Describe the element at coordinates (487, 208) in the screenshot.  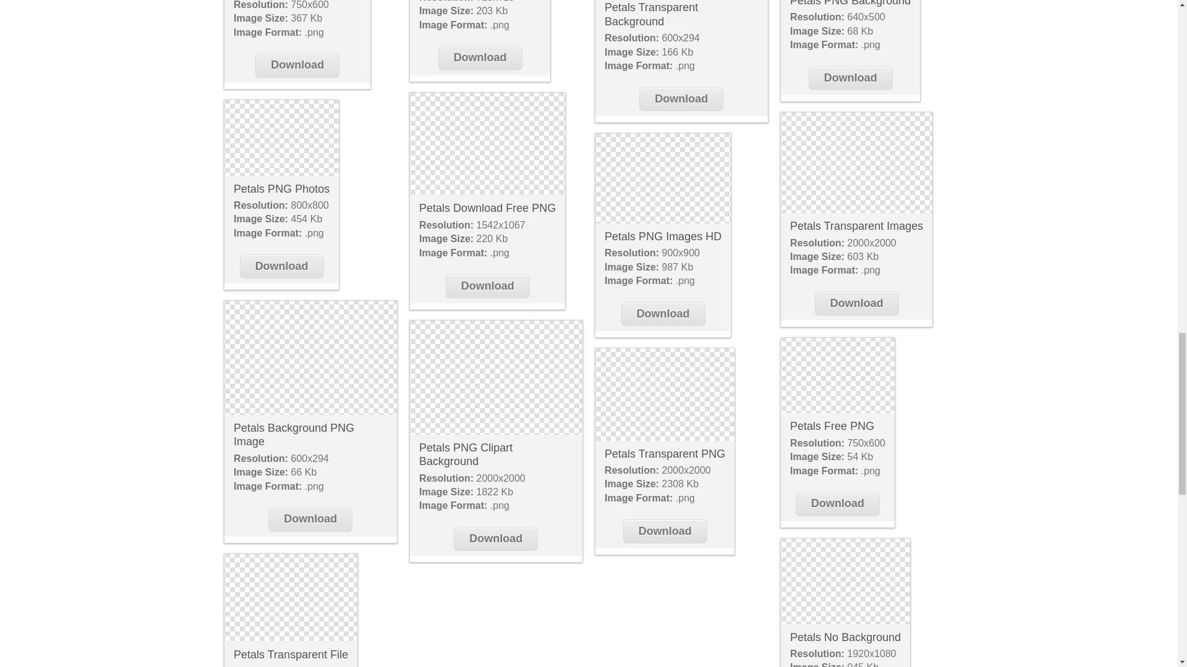
I see `Petals Download Free PNG` at that location.